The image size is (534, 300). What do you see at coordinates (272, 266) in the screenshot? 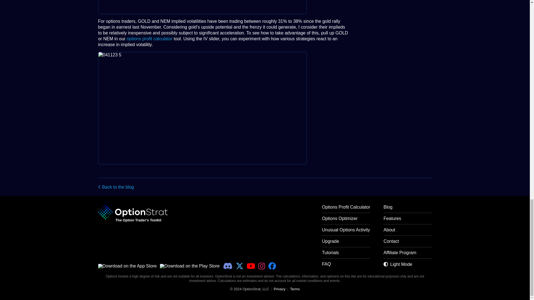
I see `Follow us on Facebook` at bounding box center [272, 266].